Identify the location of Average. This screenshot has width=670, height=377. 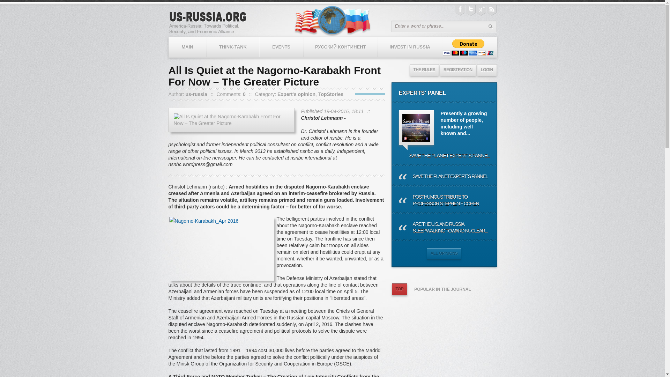
(370, 94).